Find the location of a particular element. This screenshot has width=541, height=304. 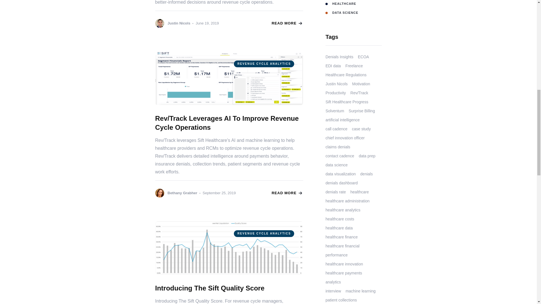

READ MORE is located at coordinates (287, 193).